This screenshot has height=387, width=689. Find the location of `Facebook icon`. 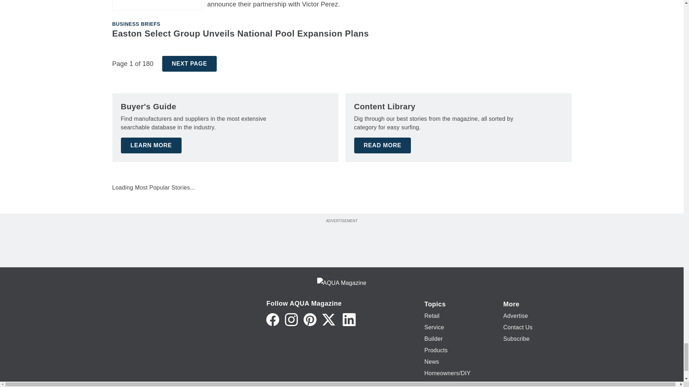

Facebook icon is located at coordinates (272, 320).